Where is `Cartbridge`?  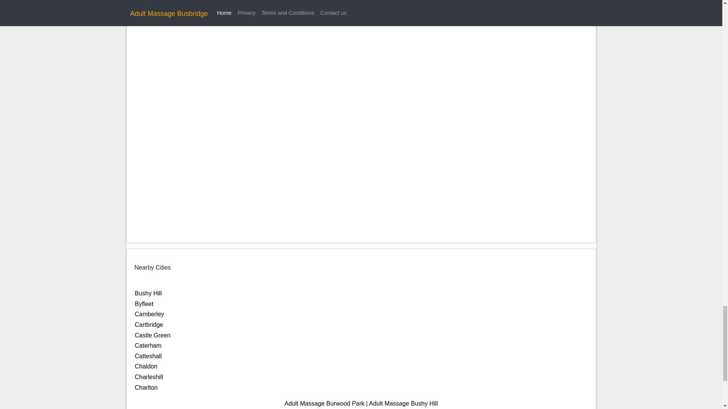 Cartbridge is located at coordinates (149, 325).